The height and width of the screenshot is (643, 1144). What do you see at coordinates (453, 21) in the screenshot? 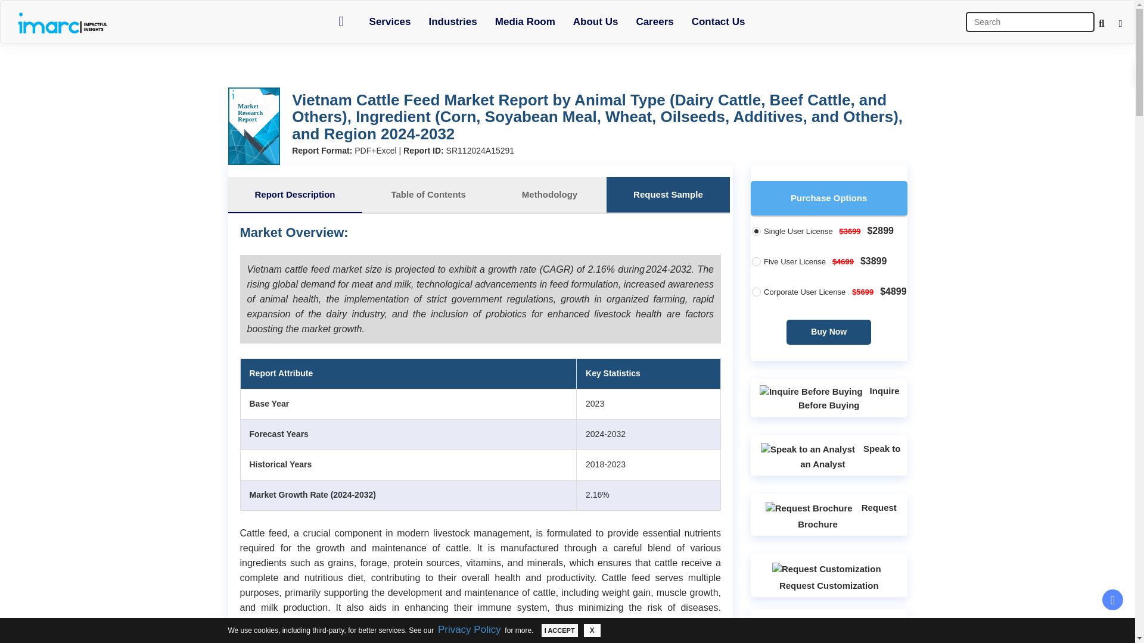
I see `Industries` at bounding box center [453, 21].